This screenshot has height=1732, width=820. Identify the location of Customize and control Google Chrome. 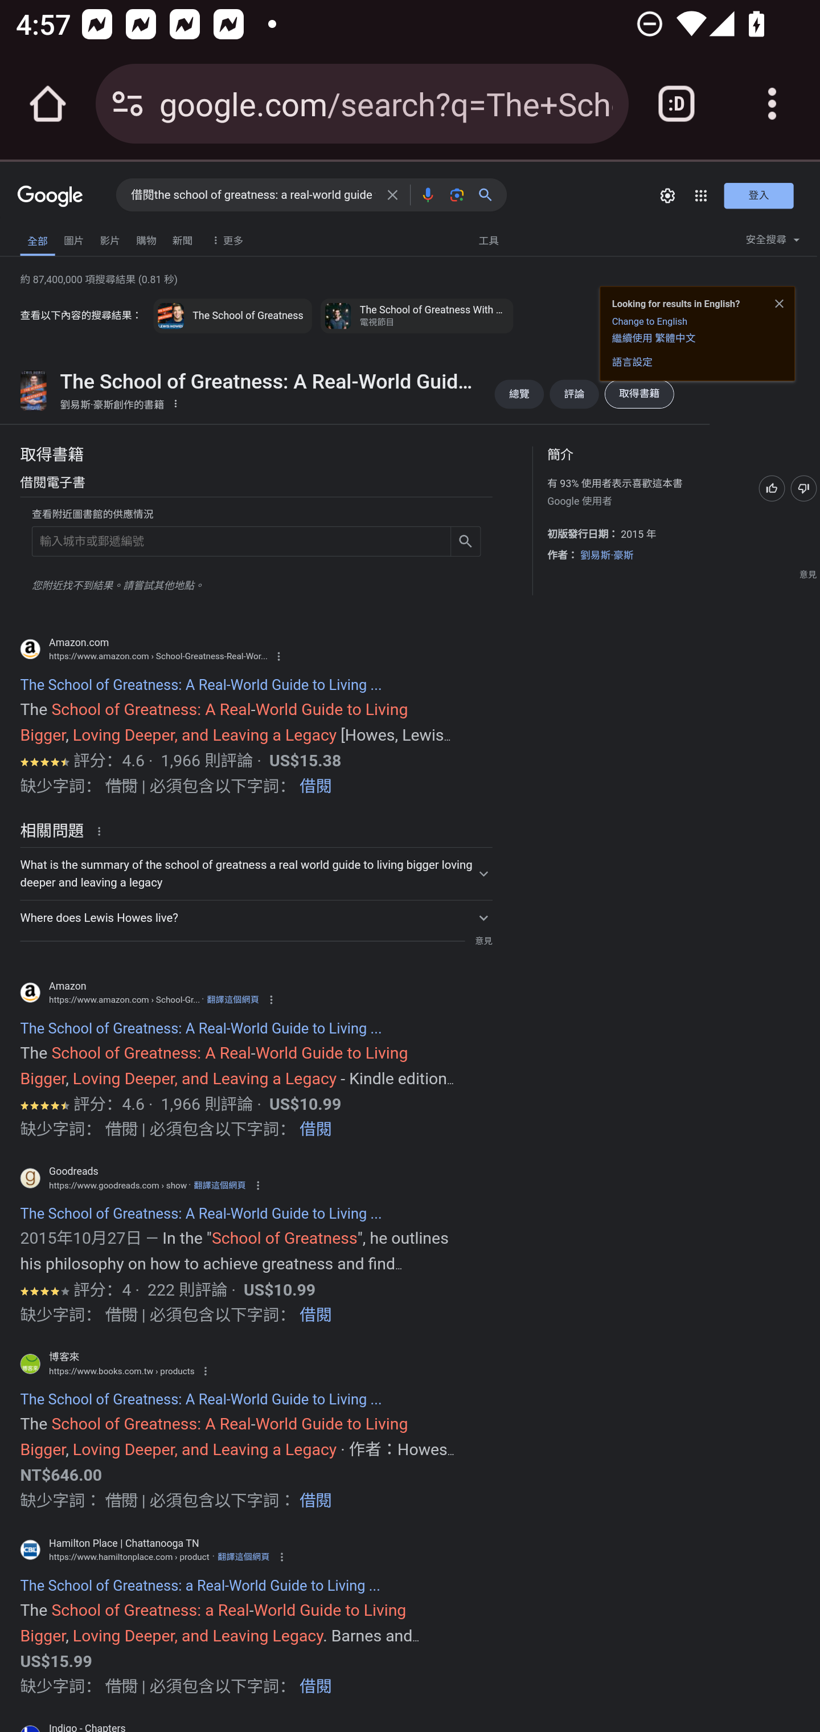
(772, 104).